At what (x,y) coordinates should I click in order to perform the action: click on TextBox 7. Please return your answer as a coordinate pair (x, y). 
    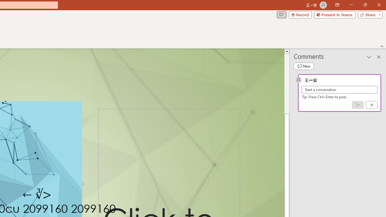
    Looking at the image, I should click on (37, 195).